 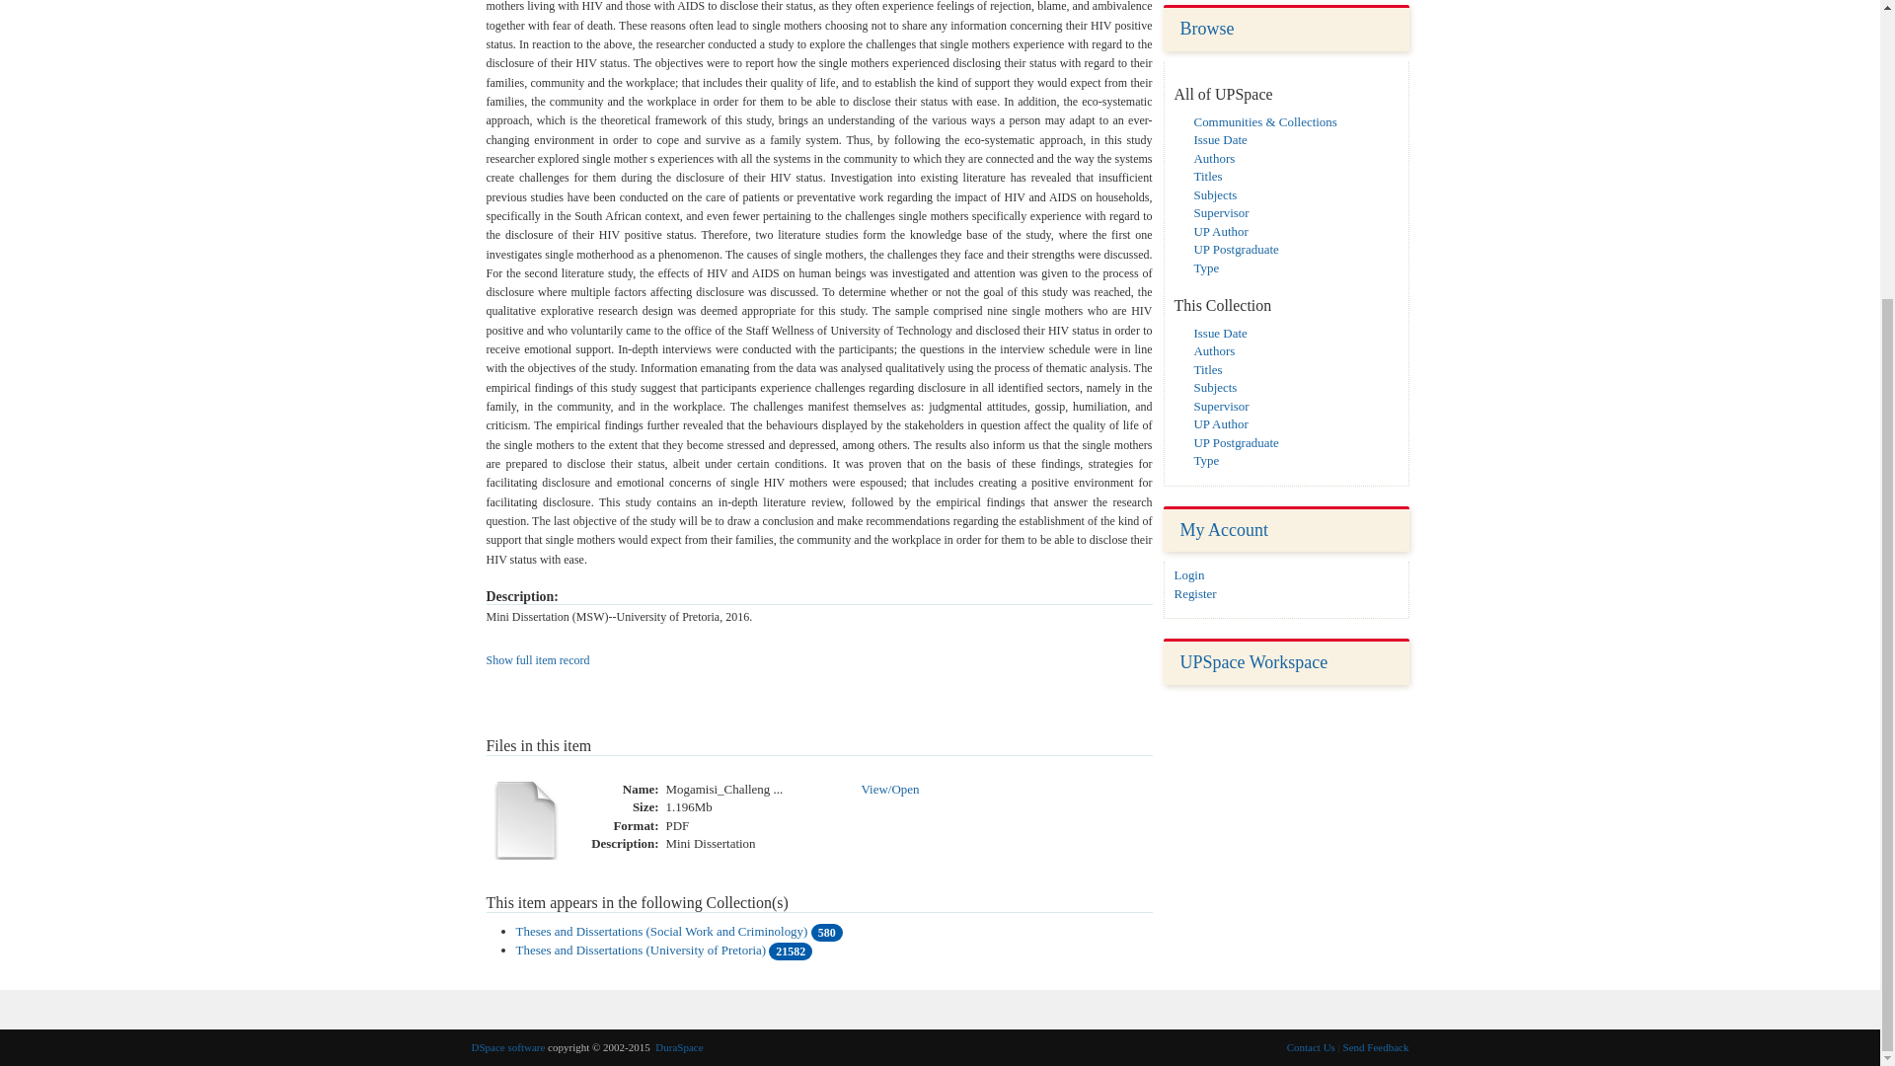 I want to click on Authors, so click(x=1214, y=158).